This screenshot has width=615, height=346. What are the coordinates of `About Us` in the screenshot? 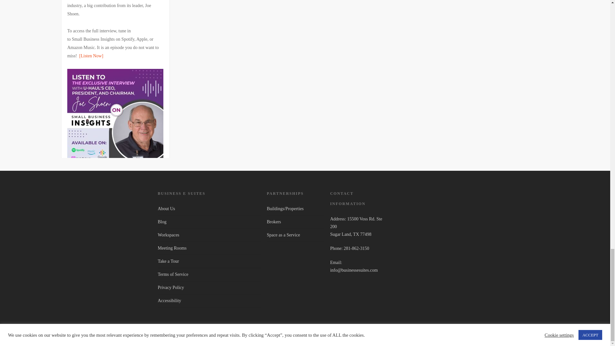 It's located at (209, 210).